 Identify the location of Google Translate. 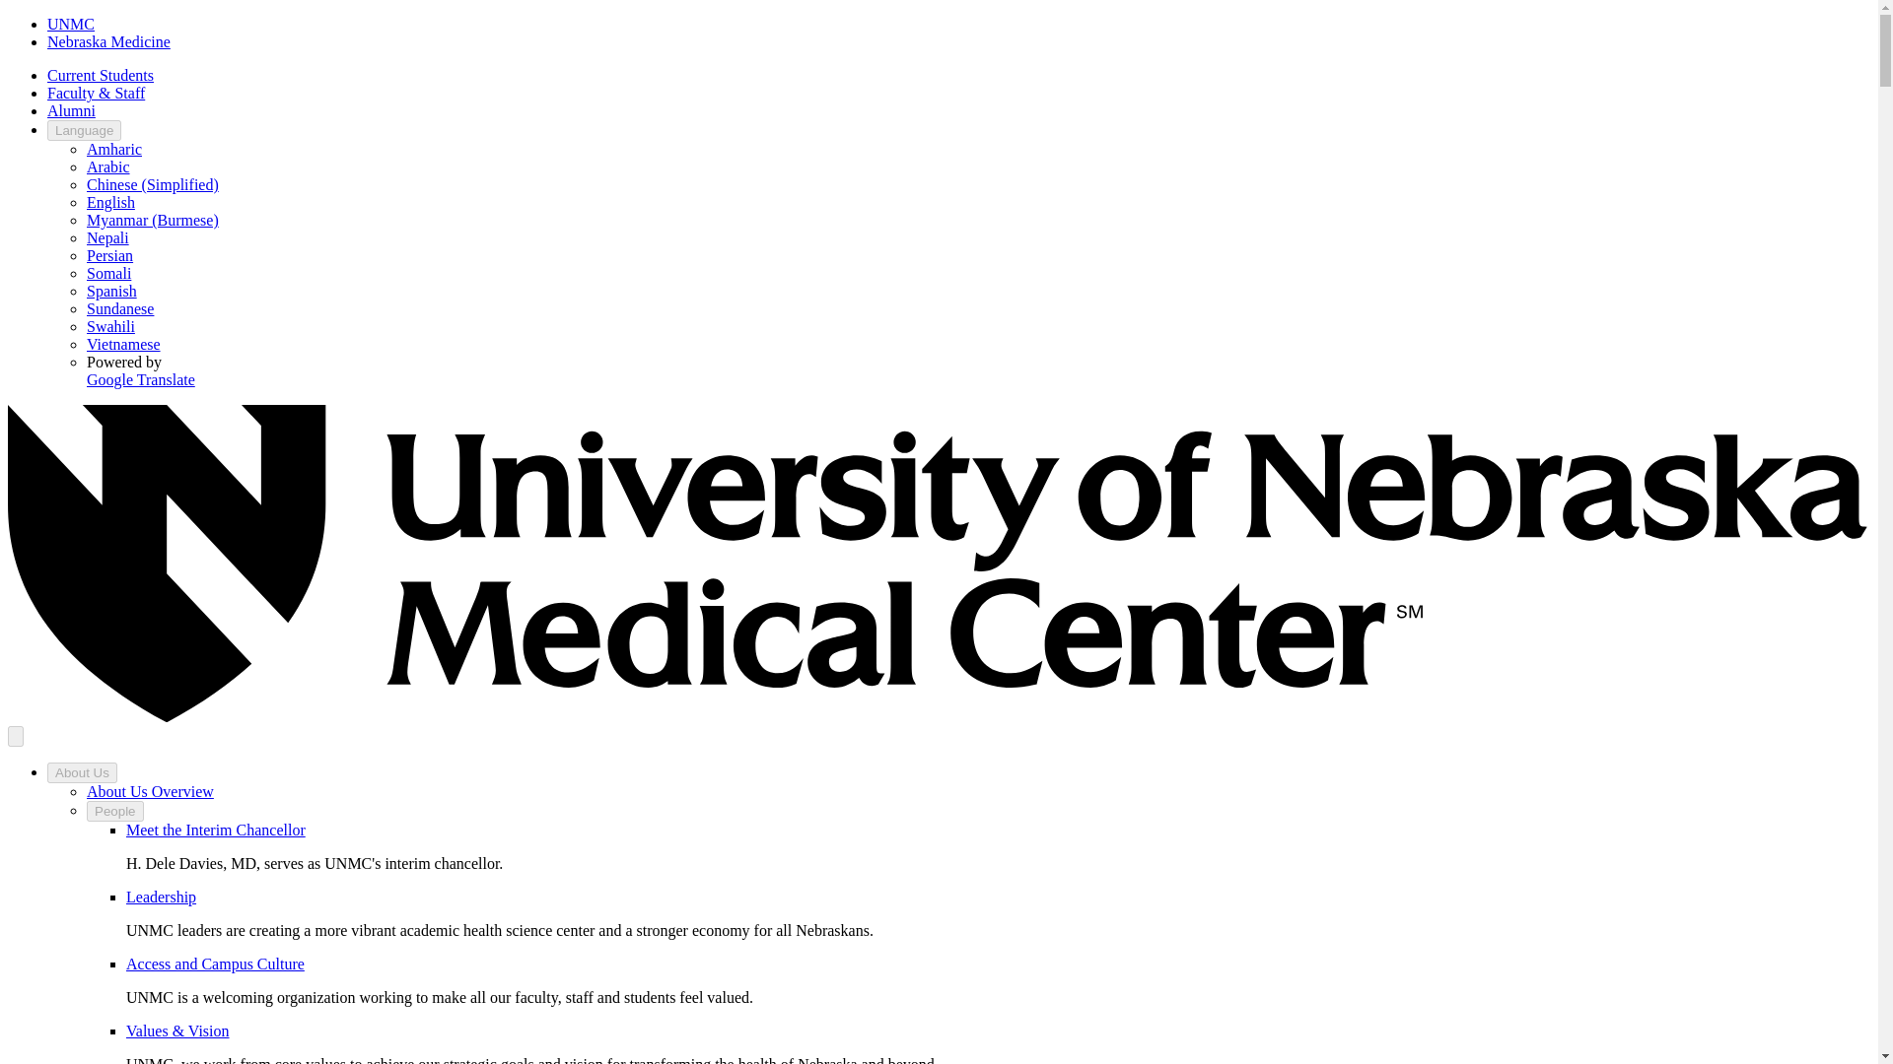
(140, 379).